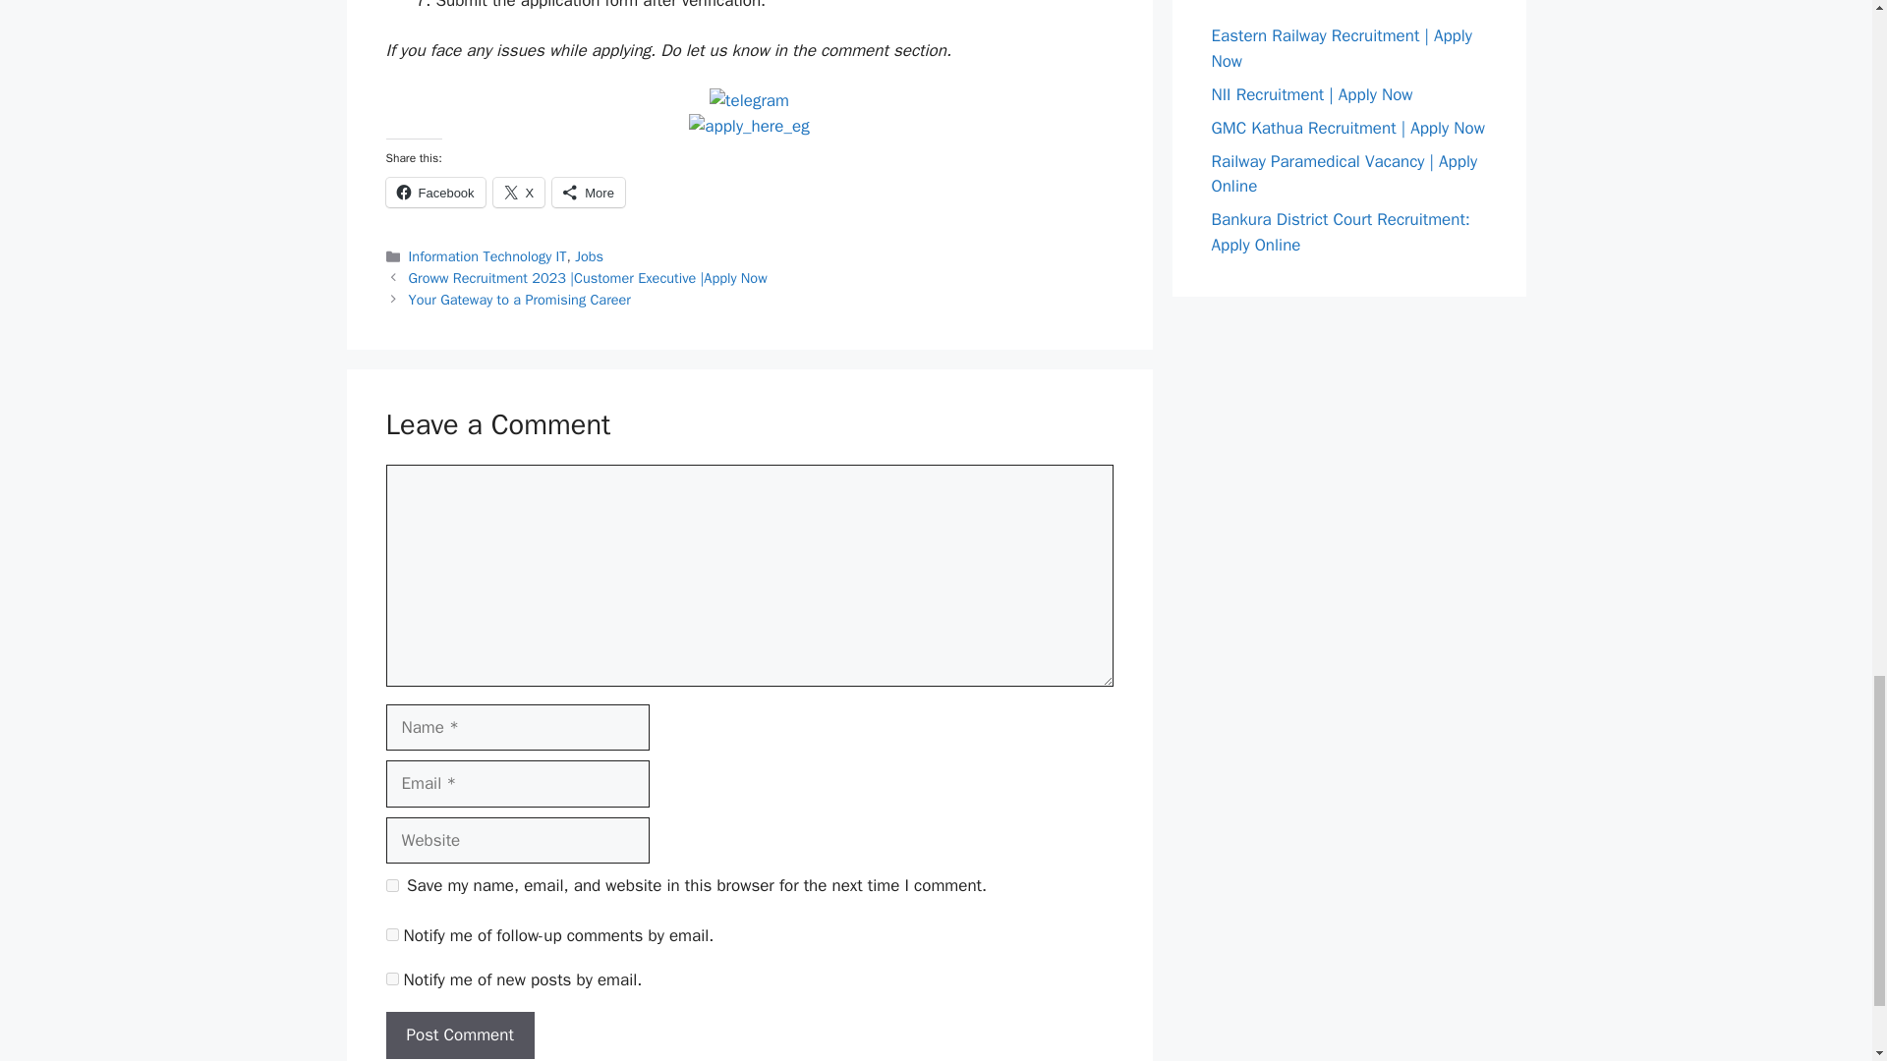 This screenshot has width=1887, height=1061. I want to click on yes, so click(391, 886).